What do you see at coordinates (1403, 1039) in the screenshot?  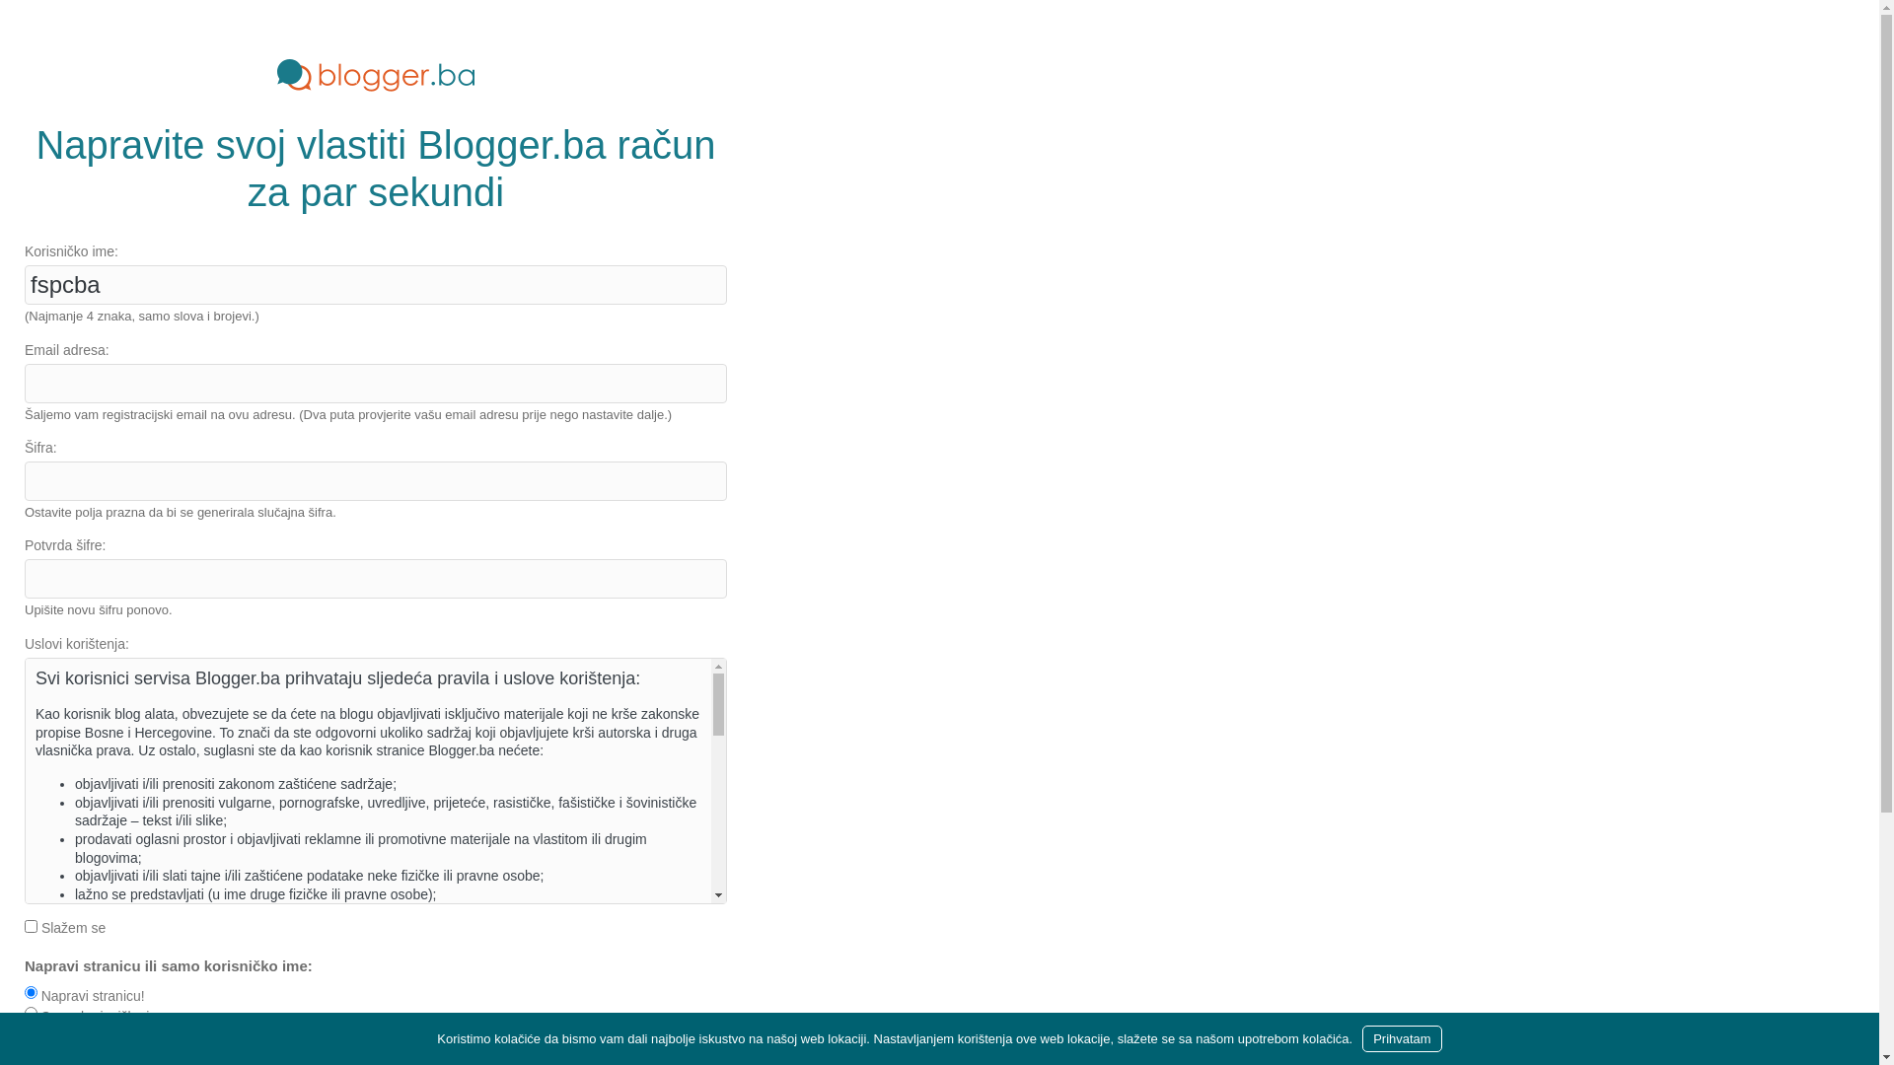 I see `Prihvatam` at bounding box center [1403, 1039].